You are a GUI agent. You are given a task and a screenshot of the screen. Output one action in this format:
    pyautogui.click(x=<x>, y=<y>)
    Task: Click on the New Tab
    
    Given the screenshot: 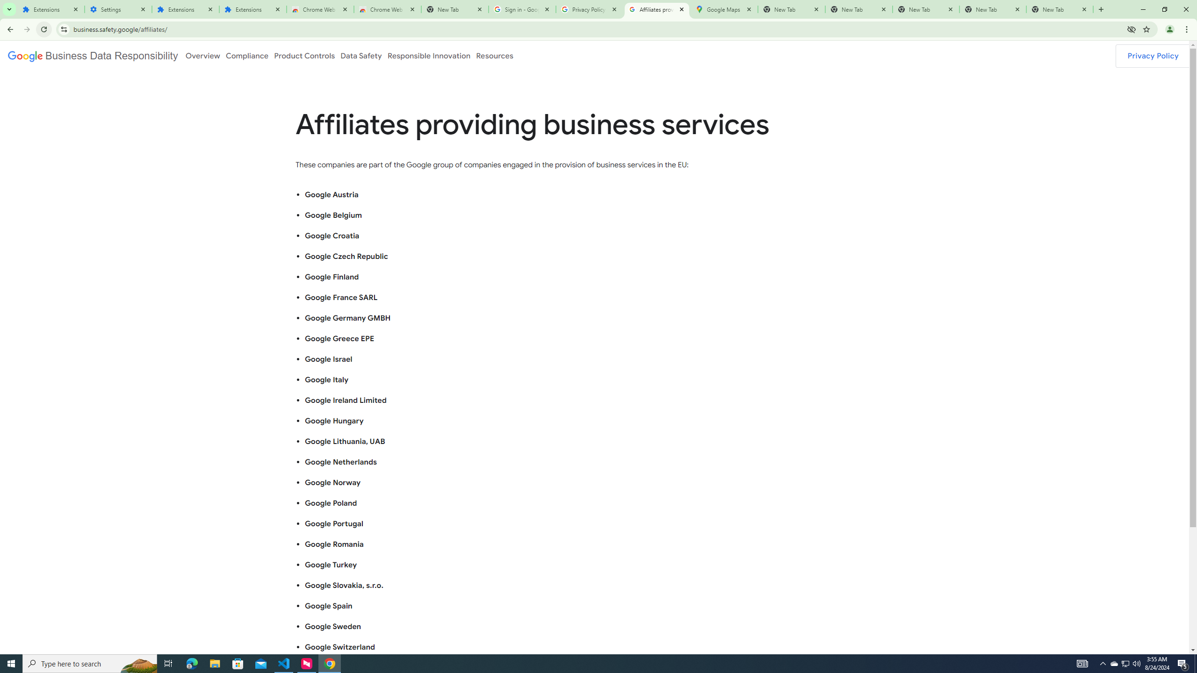 What is the action you would take?
    pyautogui.click(x=1060, y=9)
    